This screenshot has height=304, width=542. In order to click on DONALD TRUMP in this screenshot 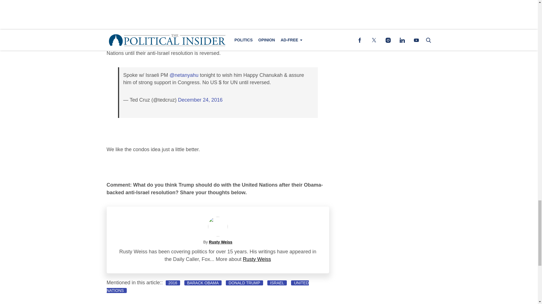, I will do `click(244, 283)`.